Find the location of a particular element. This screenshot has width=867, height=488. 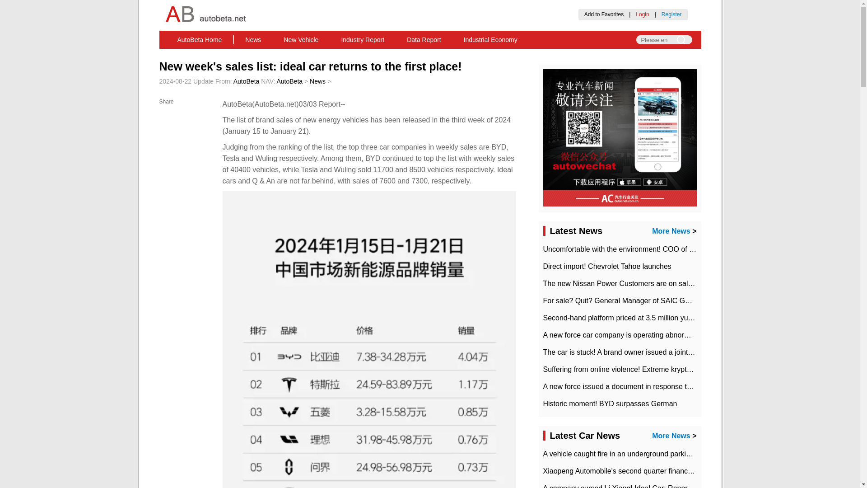

Data Report is located at coordinates (424, 40).